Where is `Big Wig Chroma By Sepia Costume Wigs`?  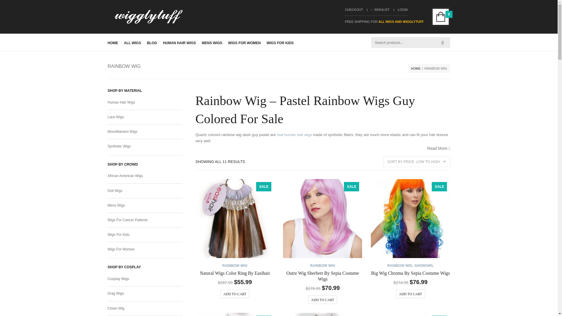
Big Wig Chroma By Sepia Costume Wigs is located at coordinates (410, 273).